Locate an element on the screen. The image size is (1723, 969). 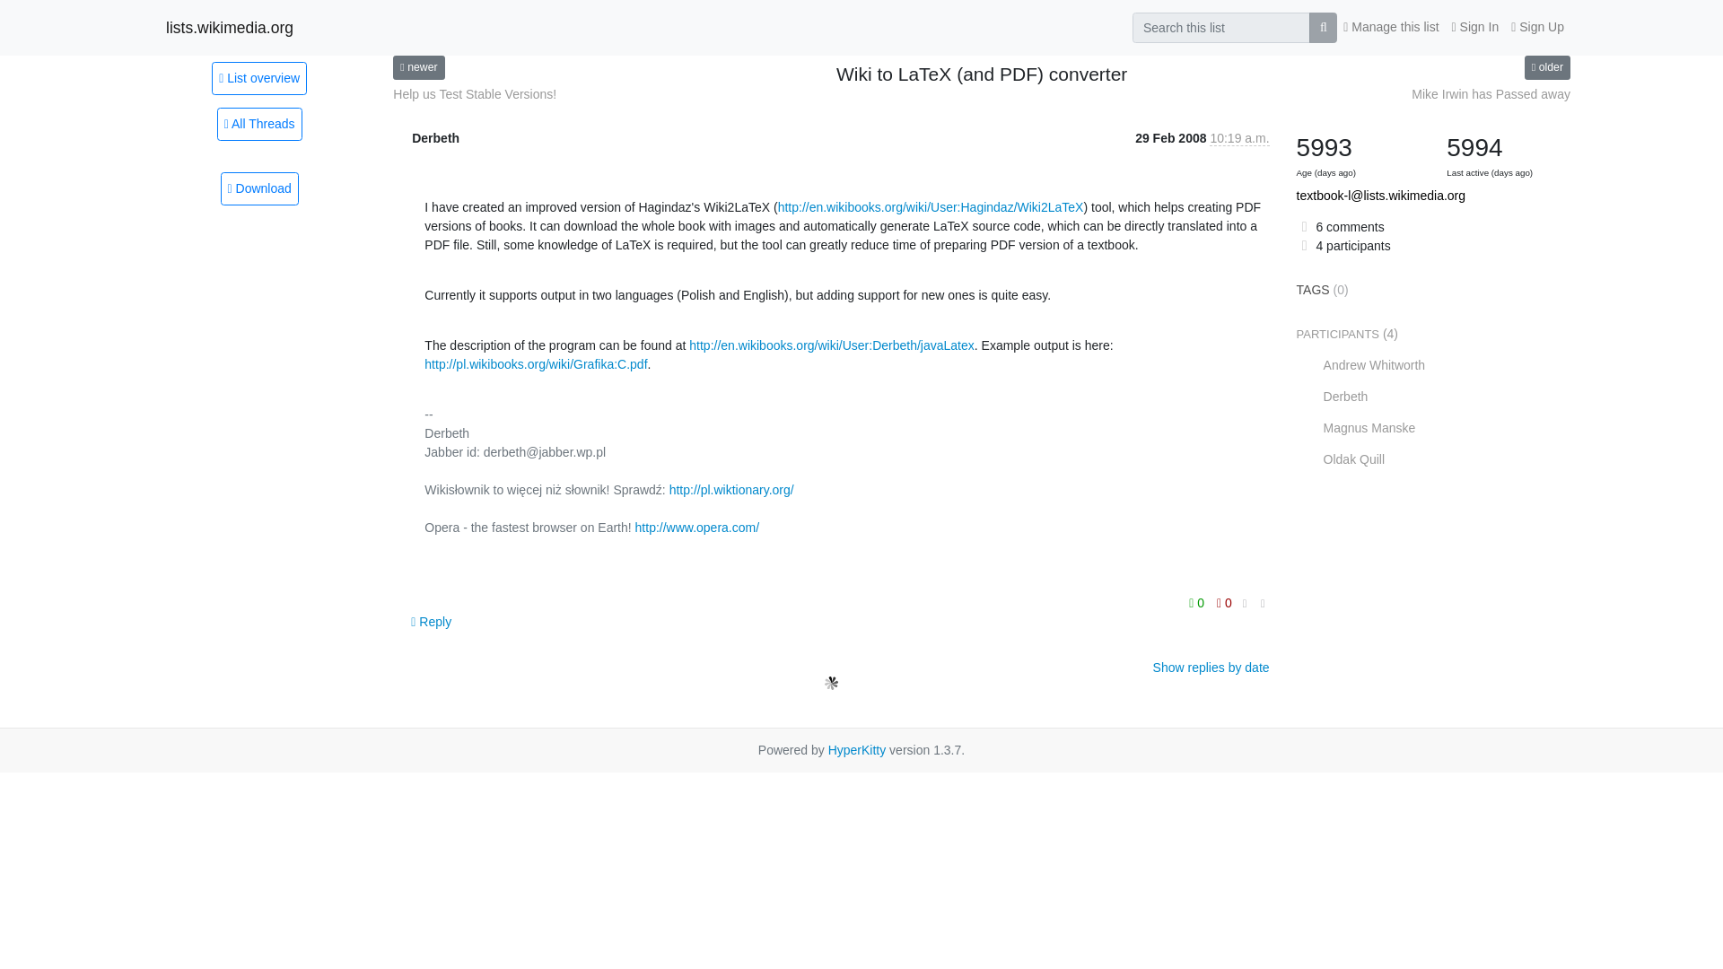
Sign In is located at coordinates (1475, 27).